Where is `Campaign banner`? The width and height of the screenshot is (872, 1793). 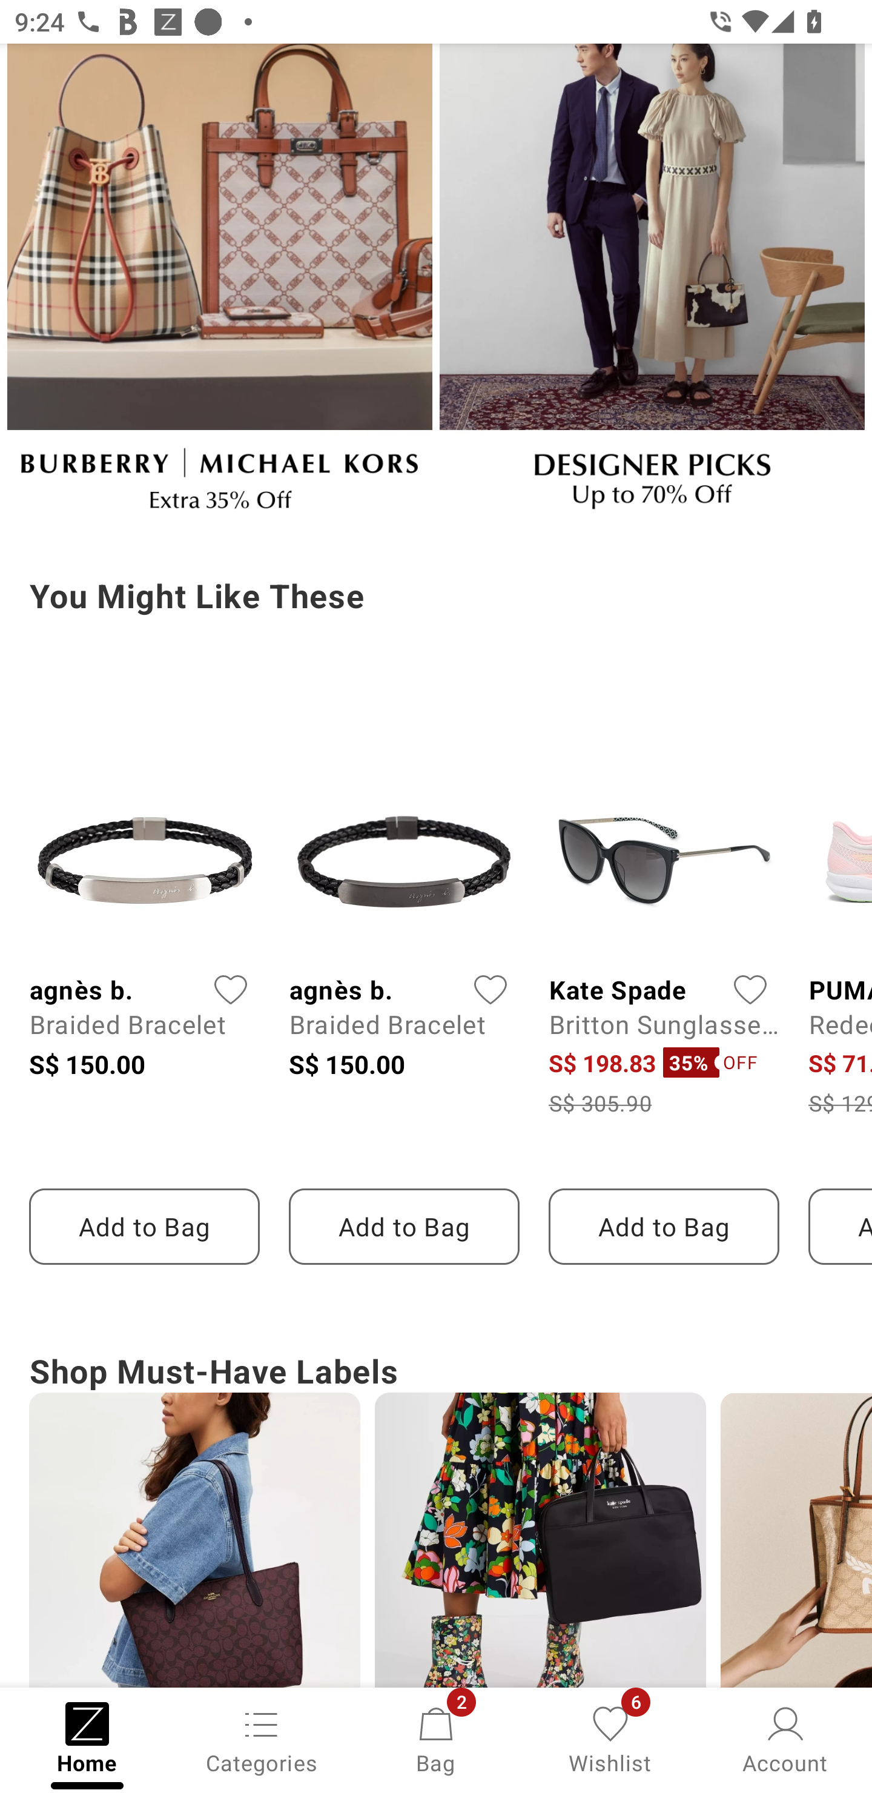 Campaign banner is located at coordinates (219, 286).